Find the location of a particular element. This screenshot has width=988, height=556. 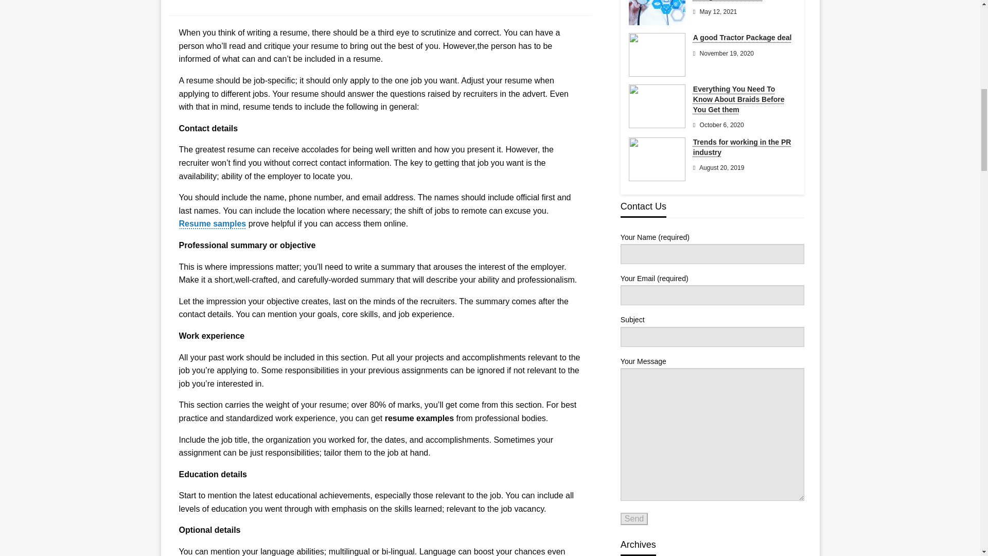

Send is located at coordinates (634, 518).